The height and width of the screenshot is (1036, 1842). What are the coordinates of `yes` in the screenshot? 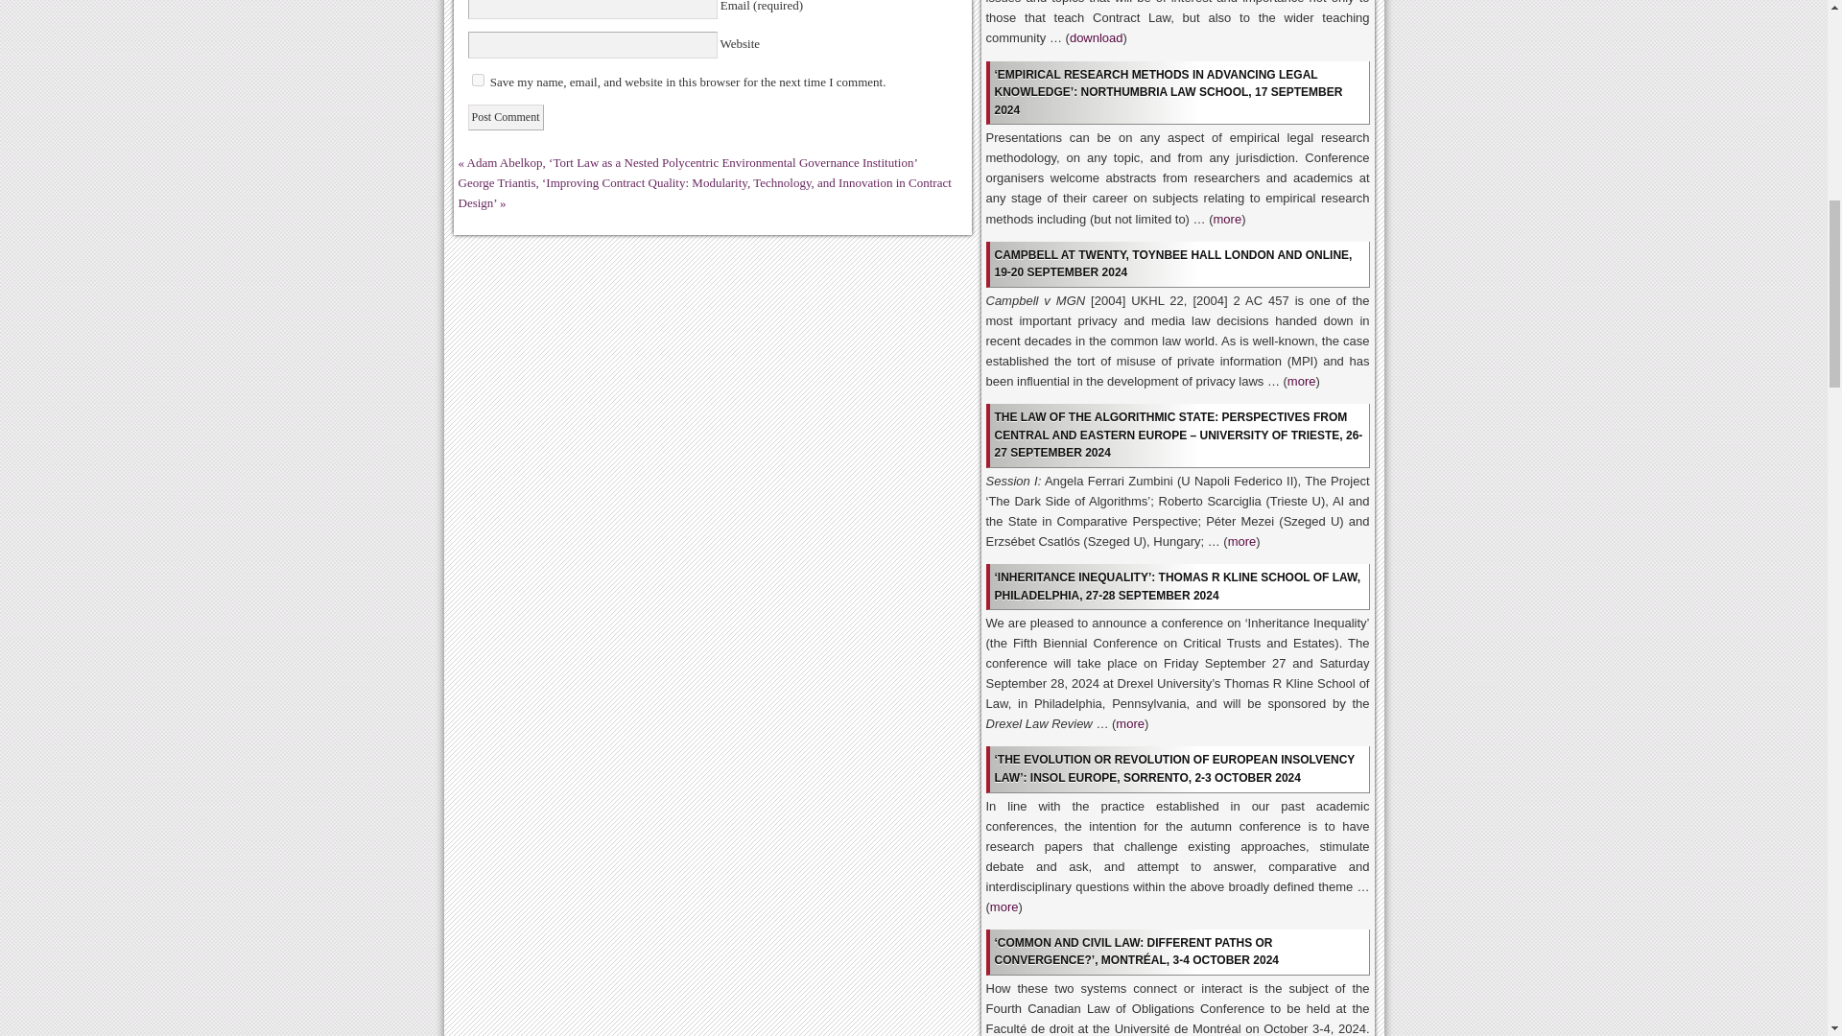 It's located at (478, 79).